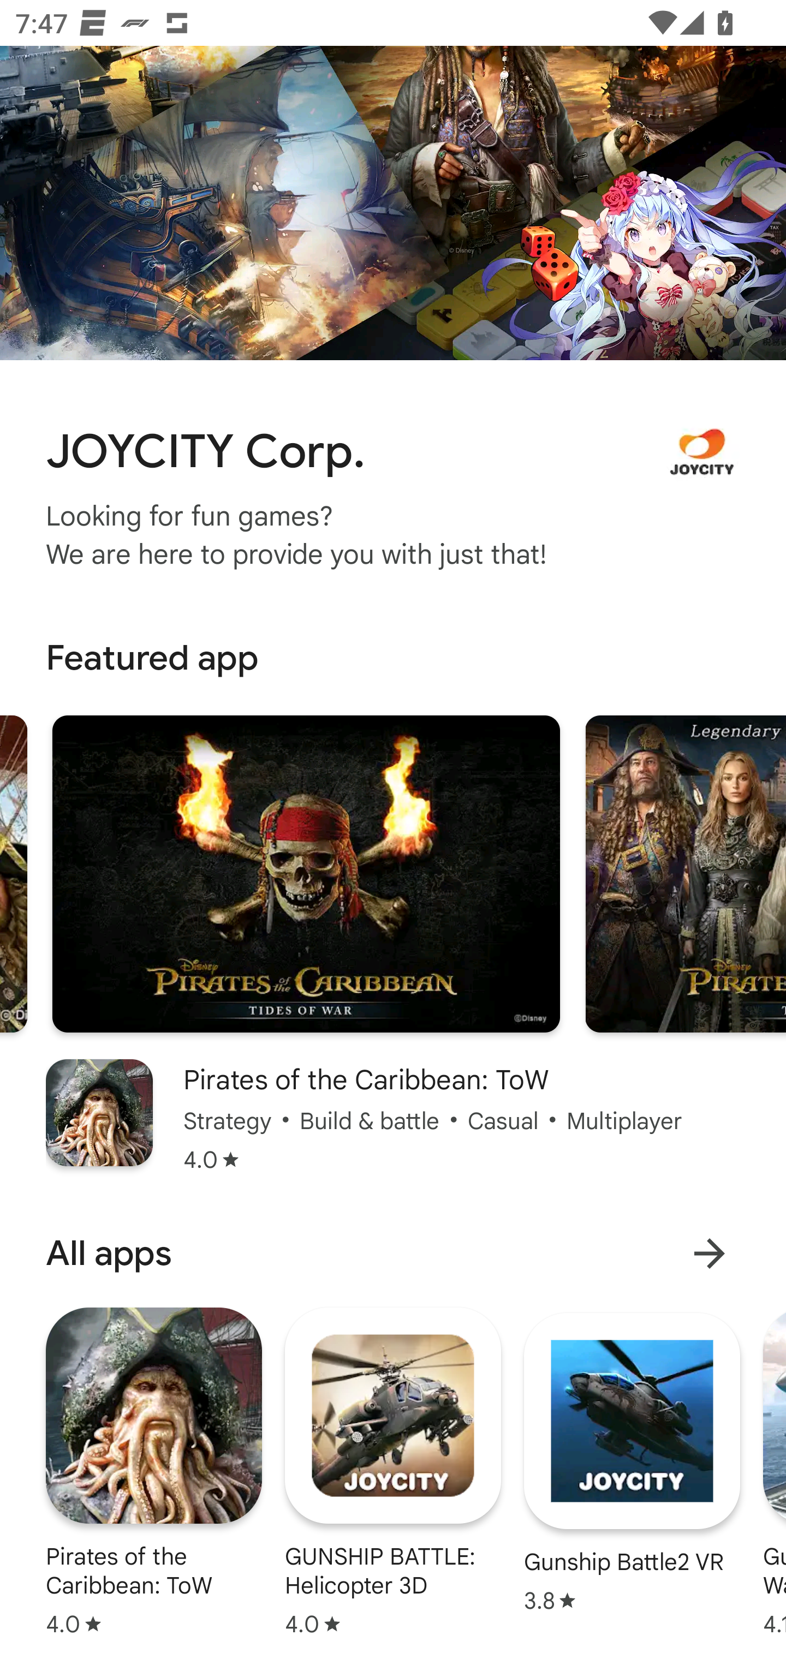 This screenshot has height=1659, width=786. Describe the element at coordinates (393, 1253) in the screenshot. I see `All apps More results for All apps` at that location.